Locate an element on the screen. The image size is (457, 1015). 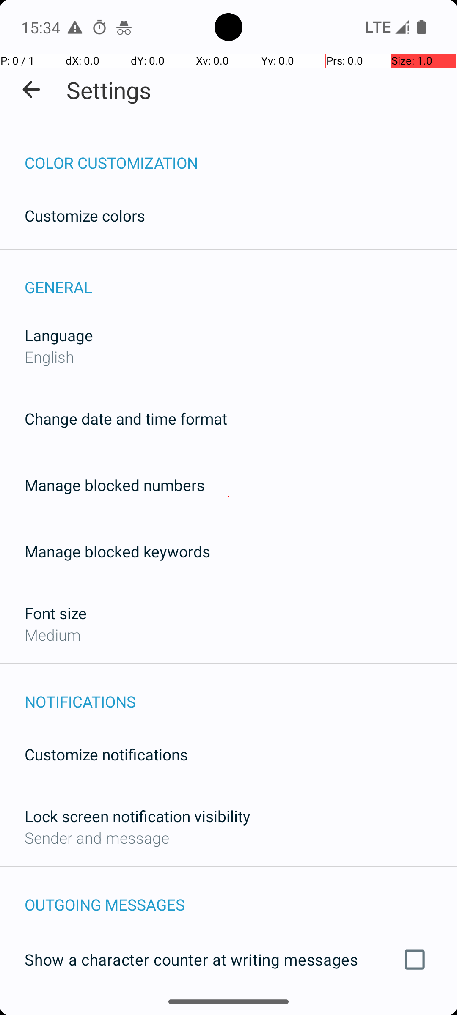
Show a character counter at writing messages is located at coordinates (228, 960).